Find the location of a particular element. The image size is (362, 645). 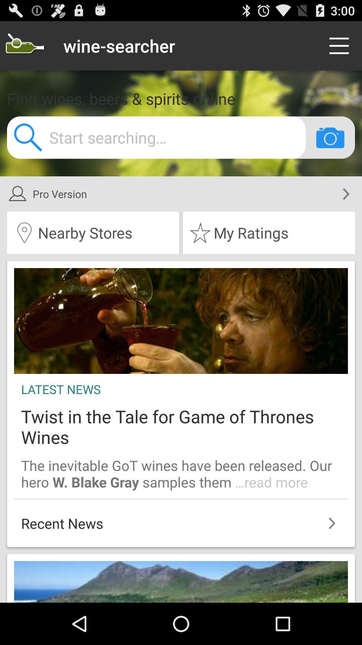

turn on item above the nearby stores item is located at coordinates (172, 194).